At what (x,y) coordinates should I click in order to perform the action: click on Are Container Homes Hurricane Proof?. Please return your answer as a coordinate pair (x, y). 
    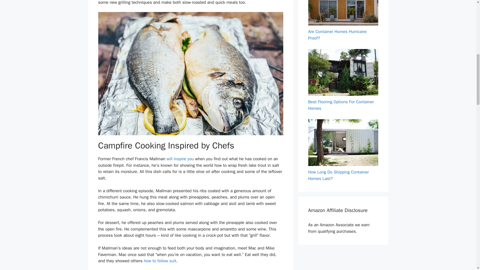
    Looking at the image, I should click on (337, 35).